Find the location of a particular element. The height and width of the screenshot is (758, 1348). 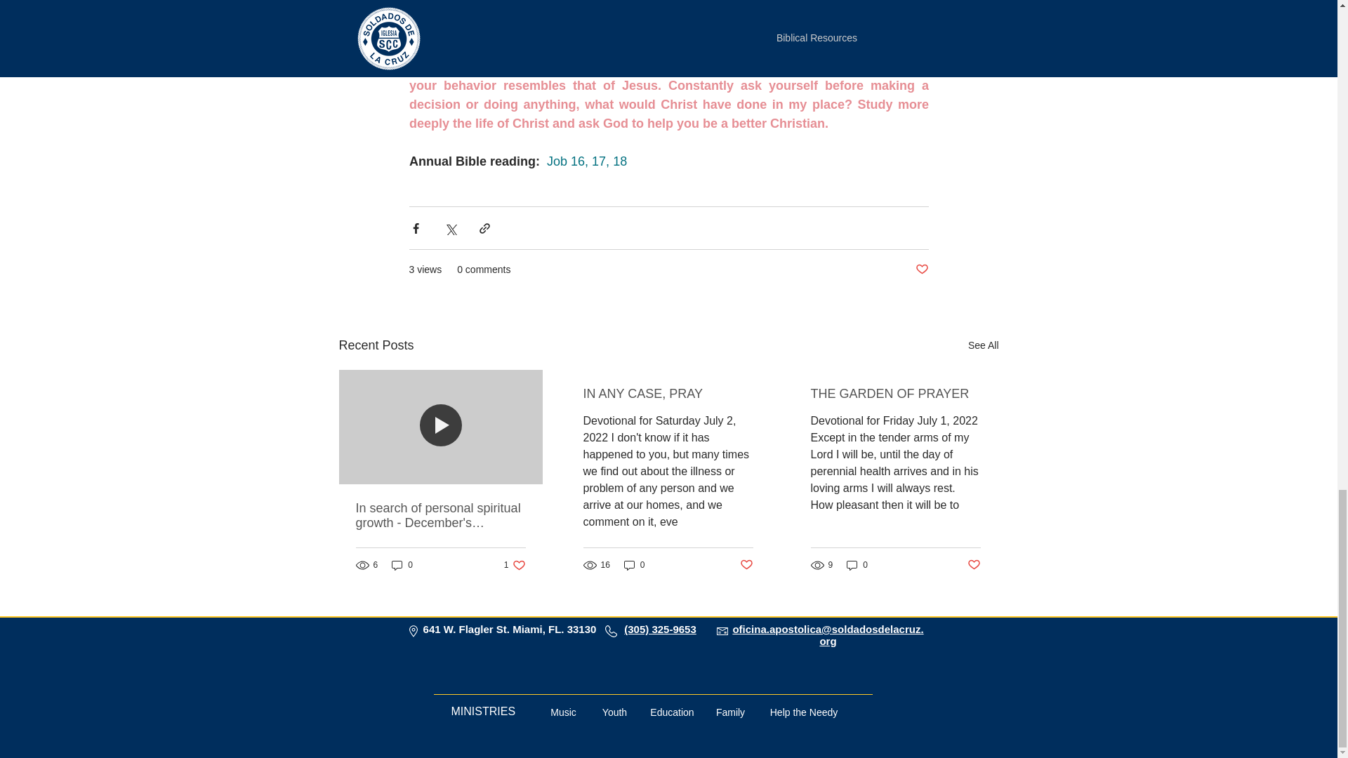

17, is located at coordinates (747, 565).